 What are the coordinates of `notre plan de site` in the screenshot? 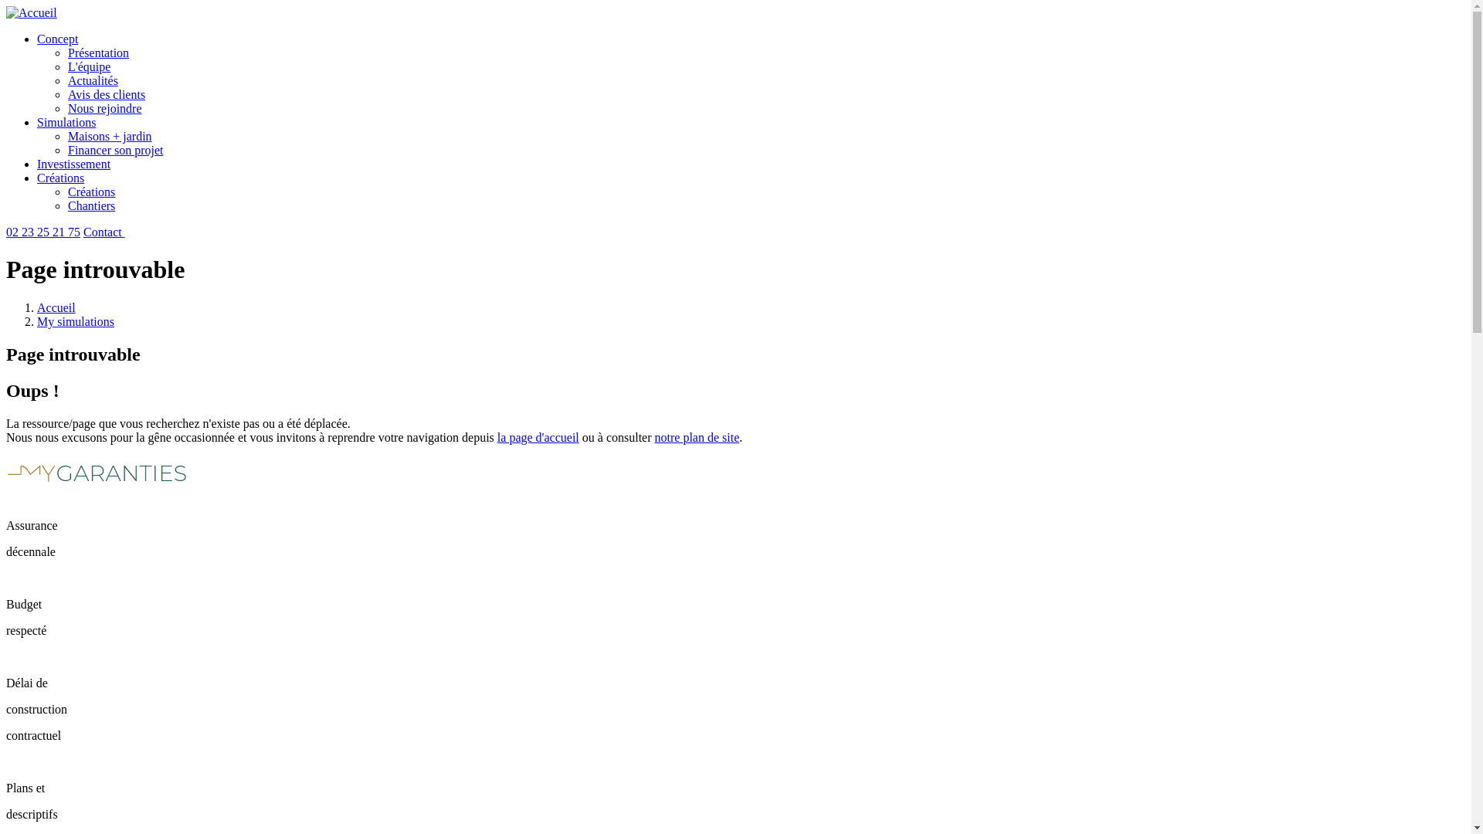 It's located at (697, 437).